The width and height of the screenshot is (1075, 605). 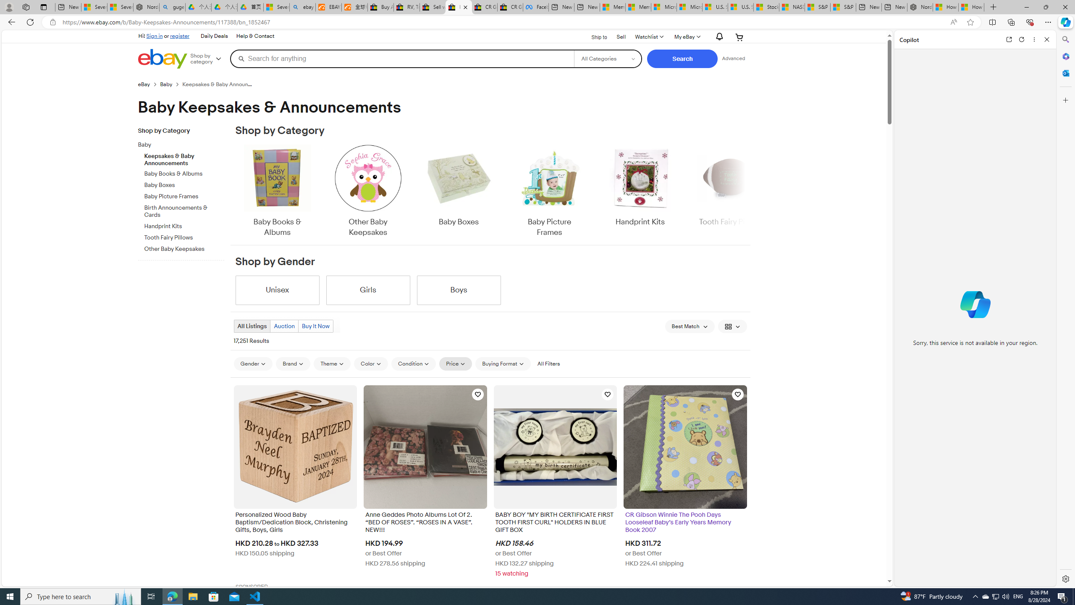 What do you see at coordinates (433, 7) in the screenshot?
I see `Sell worldwide with eBay` at bounding box center [433, 7].